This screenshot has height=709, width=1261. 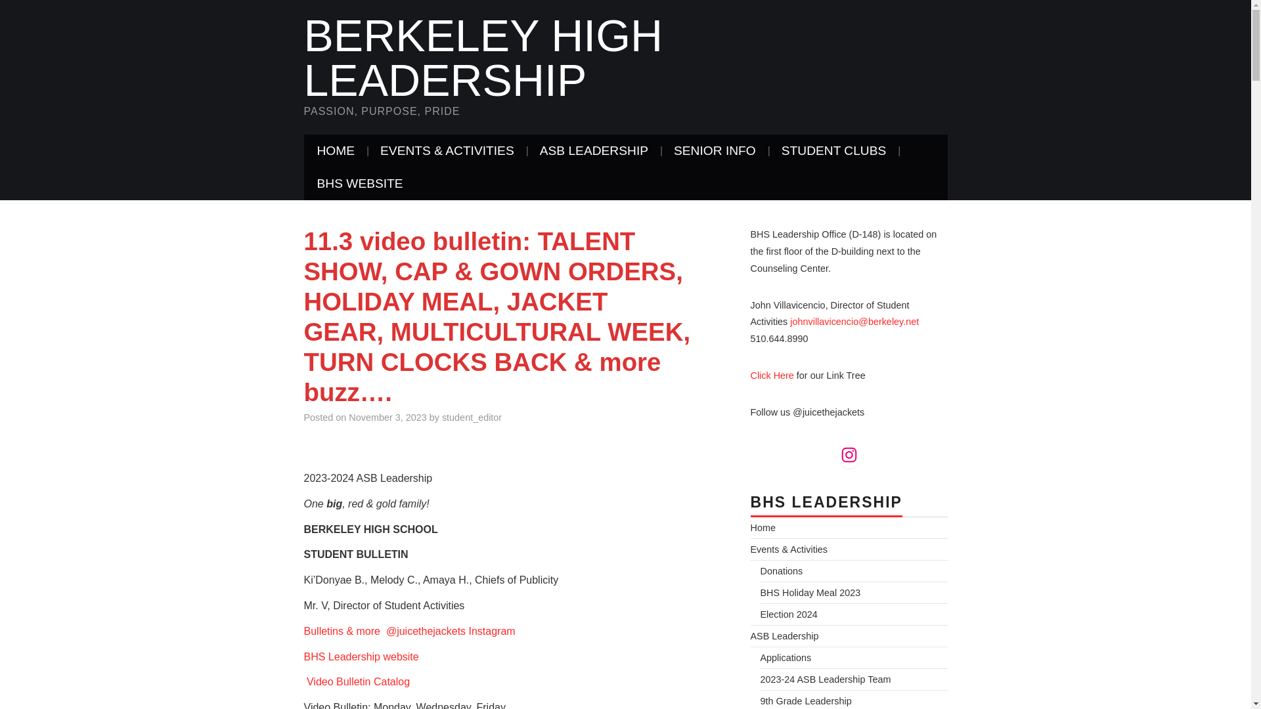 I want to click on 9:17 am, so click(x=387, y=417).